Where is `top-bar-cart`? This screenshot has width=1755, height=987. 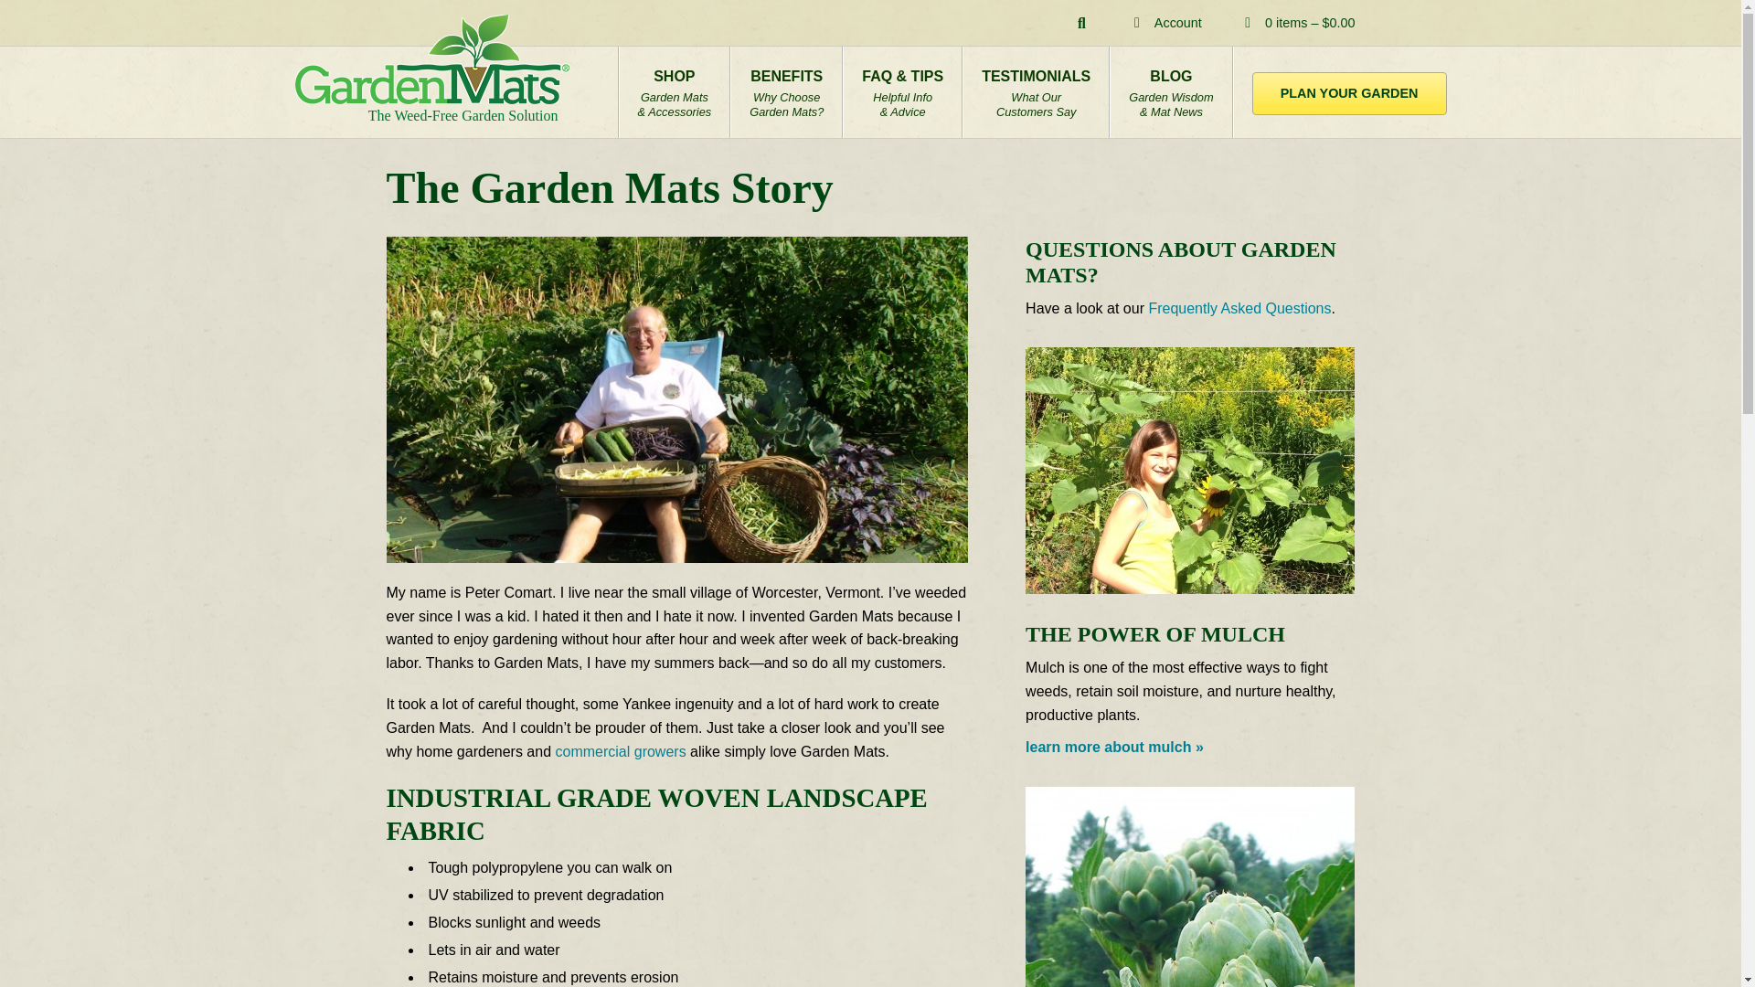
top-bar-cart is located at coordinates (1082, 24).